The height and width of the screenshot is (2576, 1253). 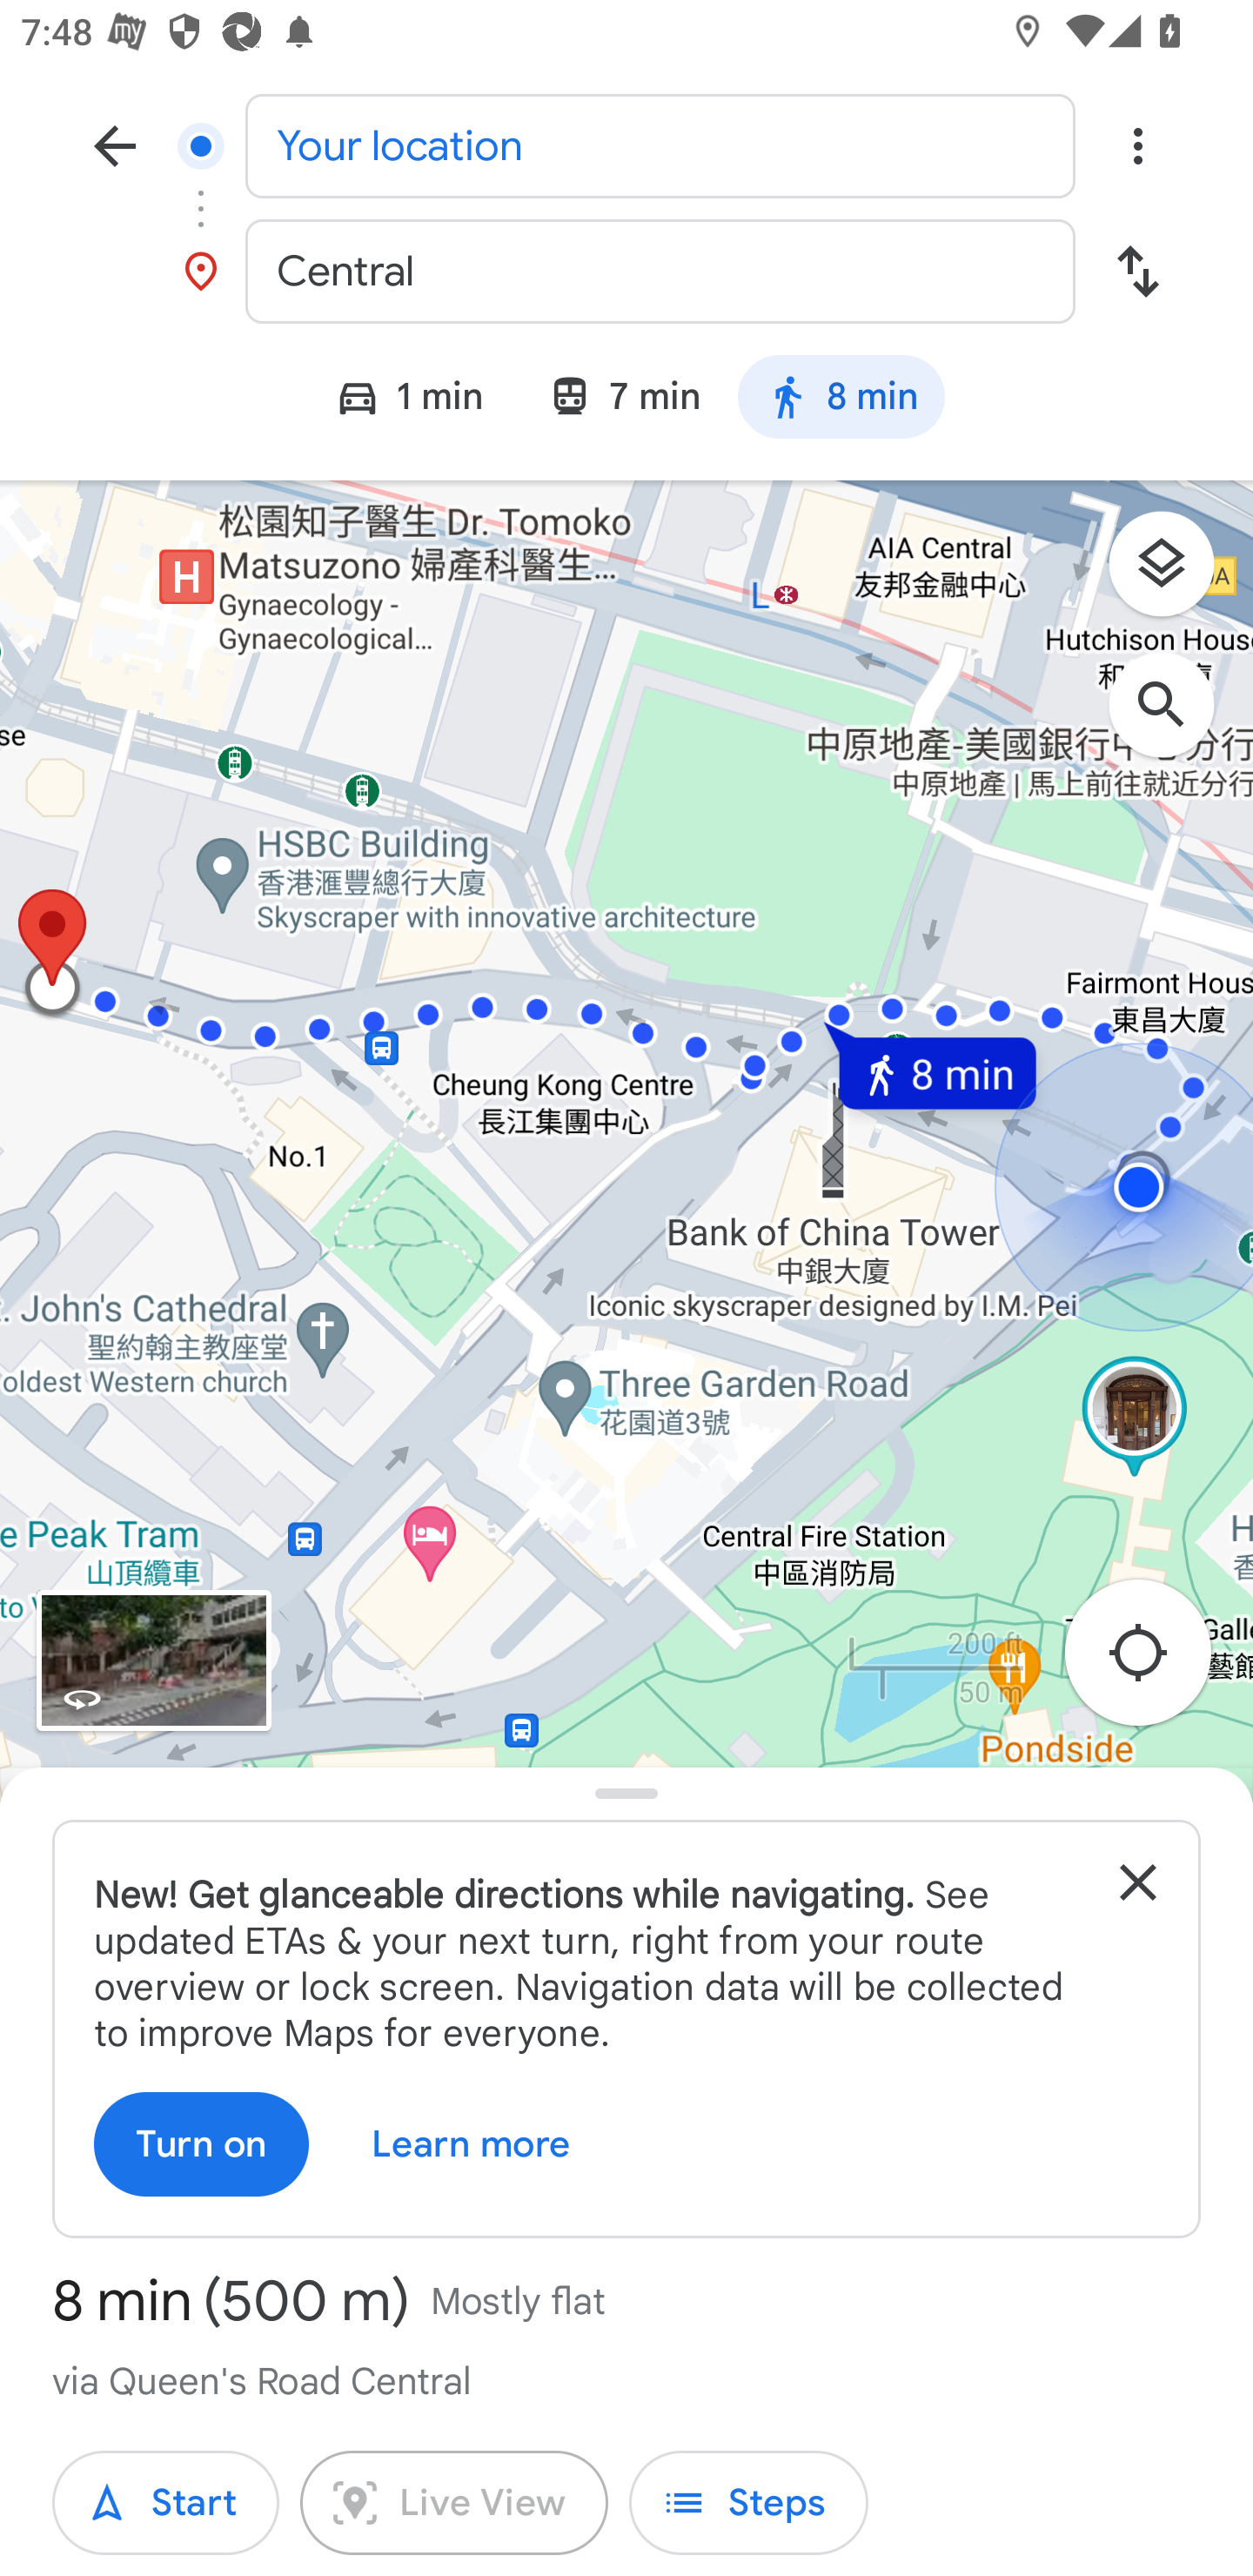 What do you see at coordinates (1176, 574) in the screenshot?
I see `Layers` at bounding box center [1176, 574].